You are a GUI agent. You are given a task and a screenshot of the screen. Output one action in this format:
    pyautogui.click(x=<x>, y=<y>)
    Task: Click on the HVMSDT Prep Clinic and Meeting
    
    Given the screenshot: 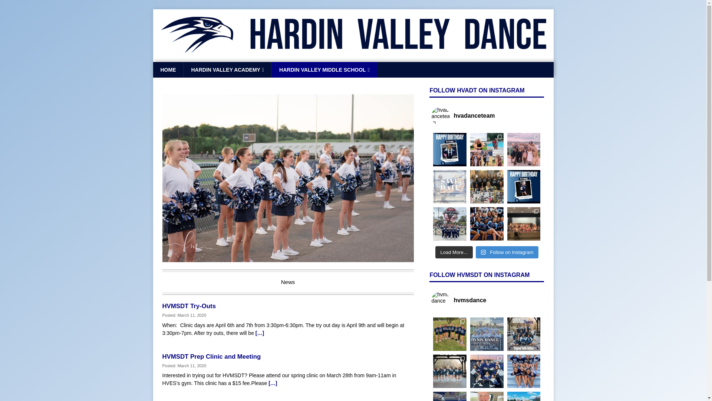 What is the action you would take?
    pyautogui.click(x=211, y=356)
    